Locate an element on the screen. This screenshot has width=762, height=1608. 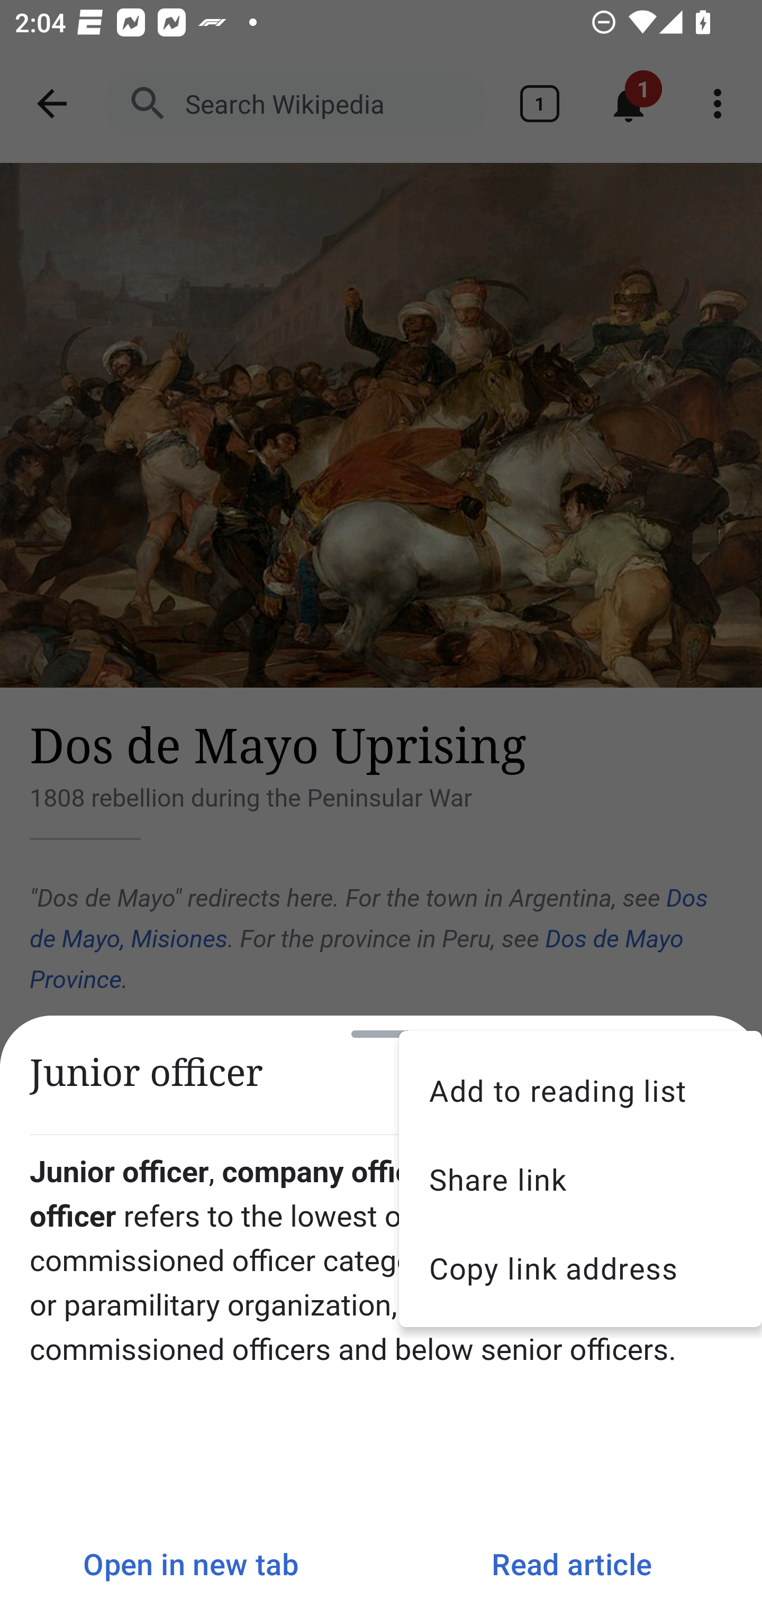
Add to reading list is located at coordinates (580, 1090).